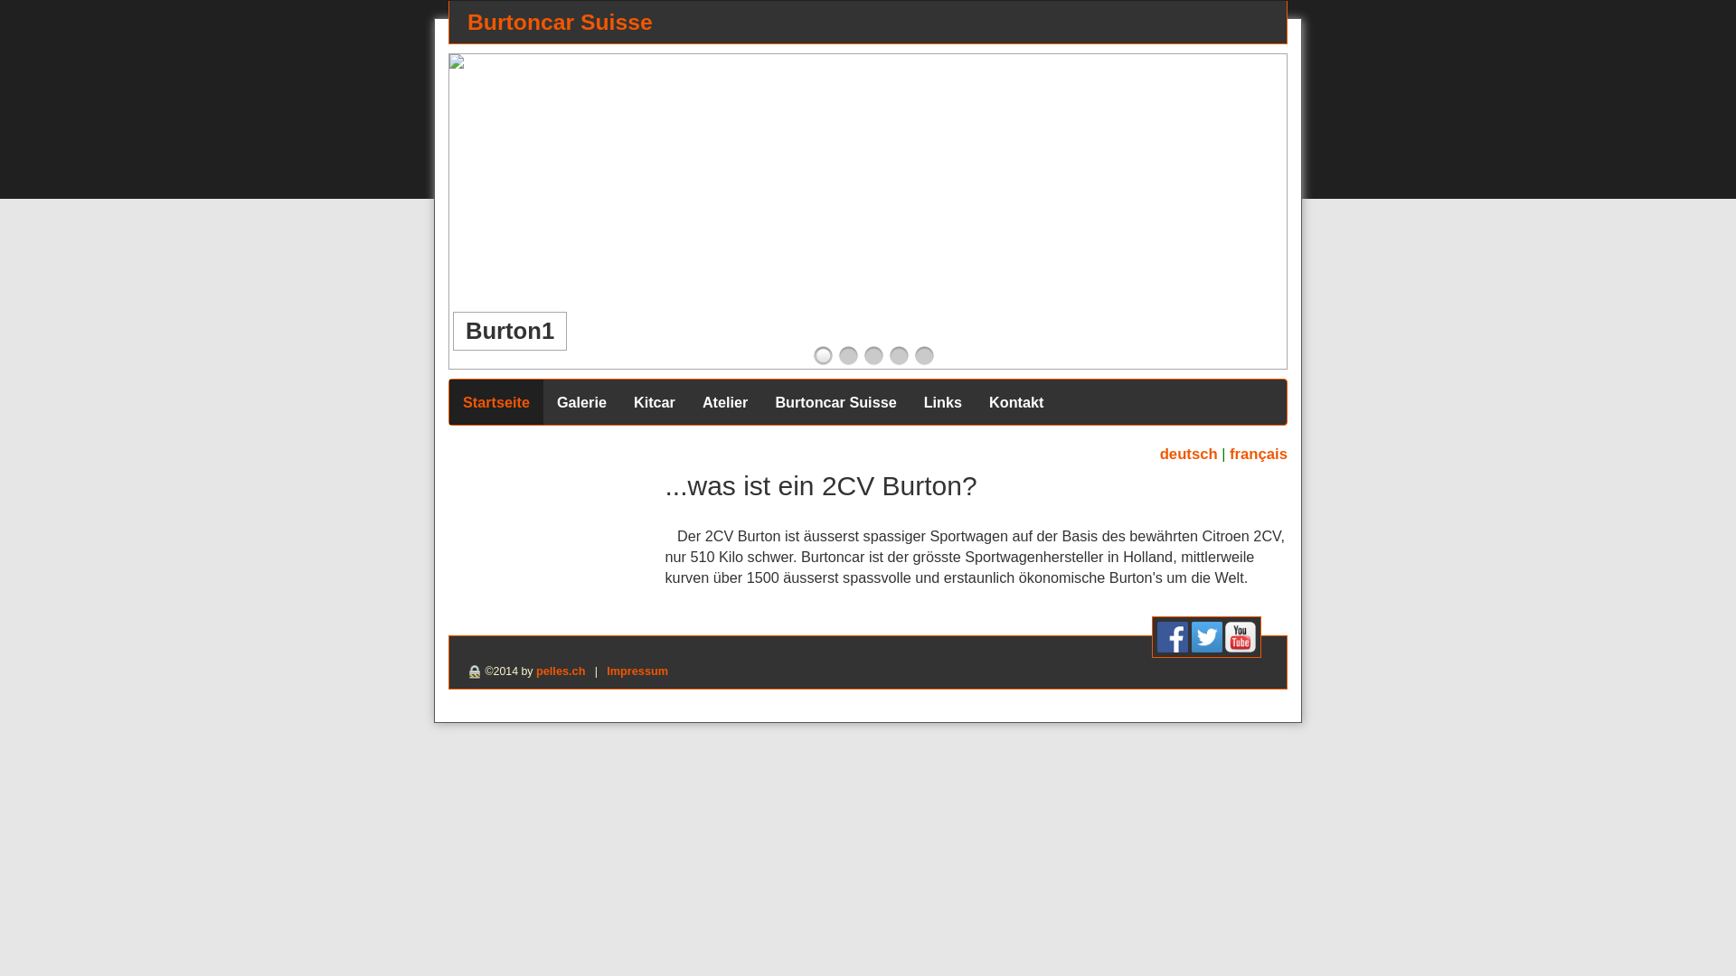 Image resolution: width=1736 pixels, height=976 pixels. I want to click on                       , so click(1227, 343).